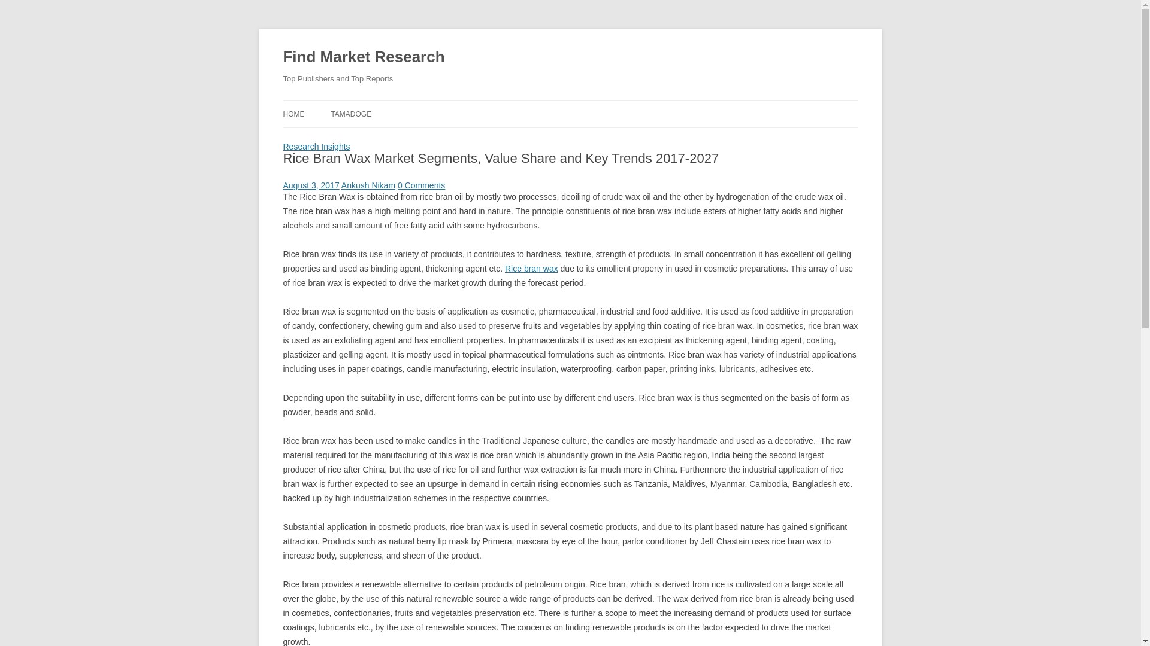  Describe the element at coordinates (351, 114) in the screenshot. I see `TAMADOGE` at that location.